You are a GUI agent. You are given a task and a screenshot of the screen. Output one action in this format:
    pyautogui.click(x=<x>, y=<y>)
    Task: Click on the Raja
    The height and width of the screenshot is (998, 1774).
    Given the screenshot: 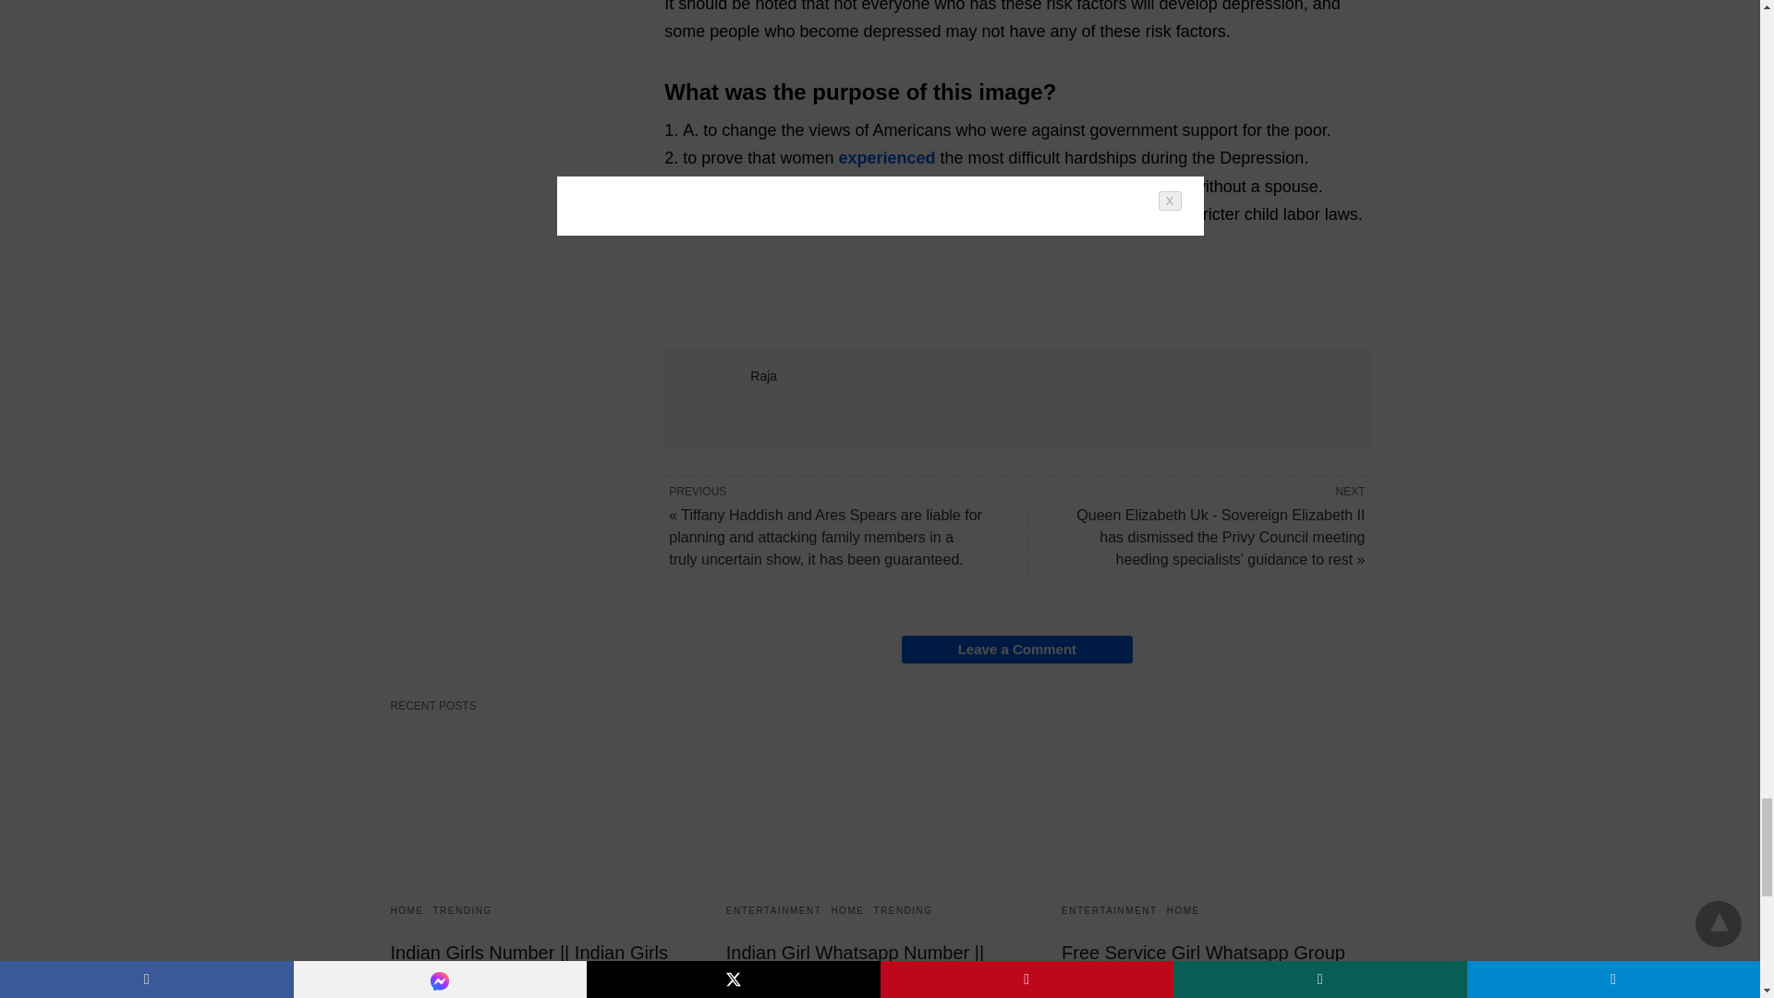 What is the action you would take?
    pyautogui.click(x=763, y=375)
    